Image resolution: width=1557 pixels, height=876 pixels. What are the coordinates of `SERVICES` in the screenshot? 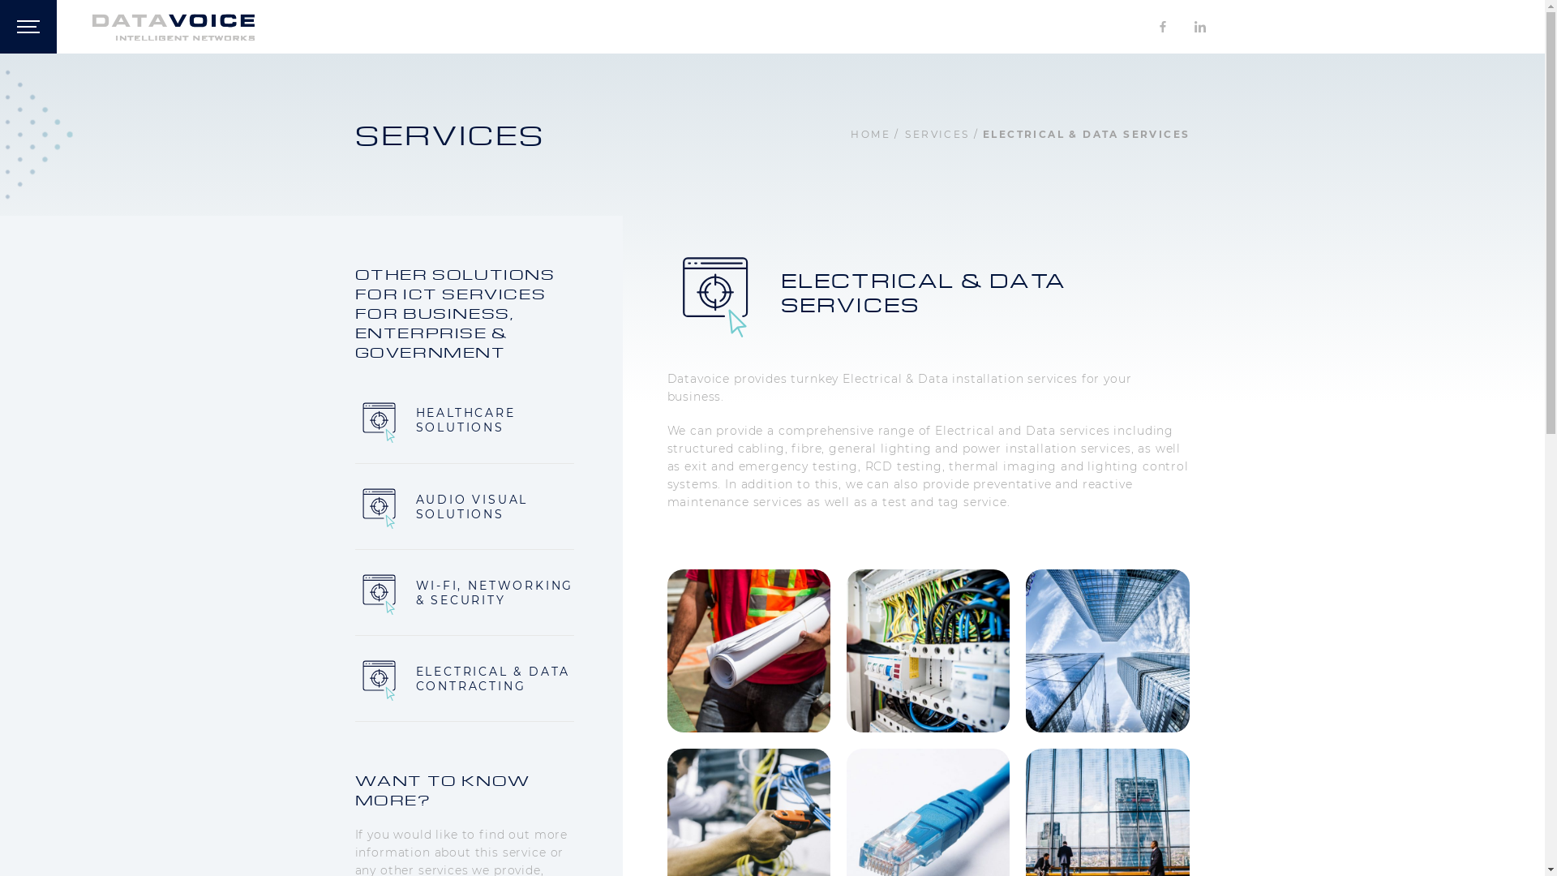 It's located at (937, 135).